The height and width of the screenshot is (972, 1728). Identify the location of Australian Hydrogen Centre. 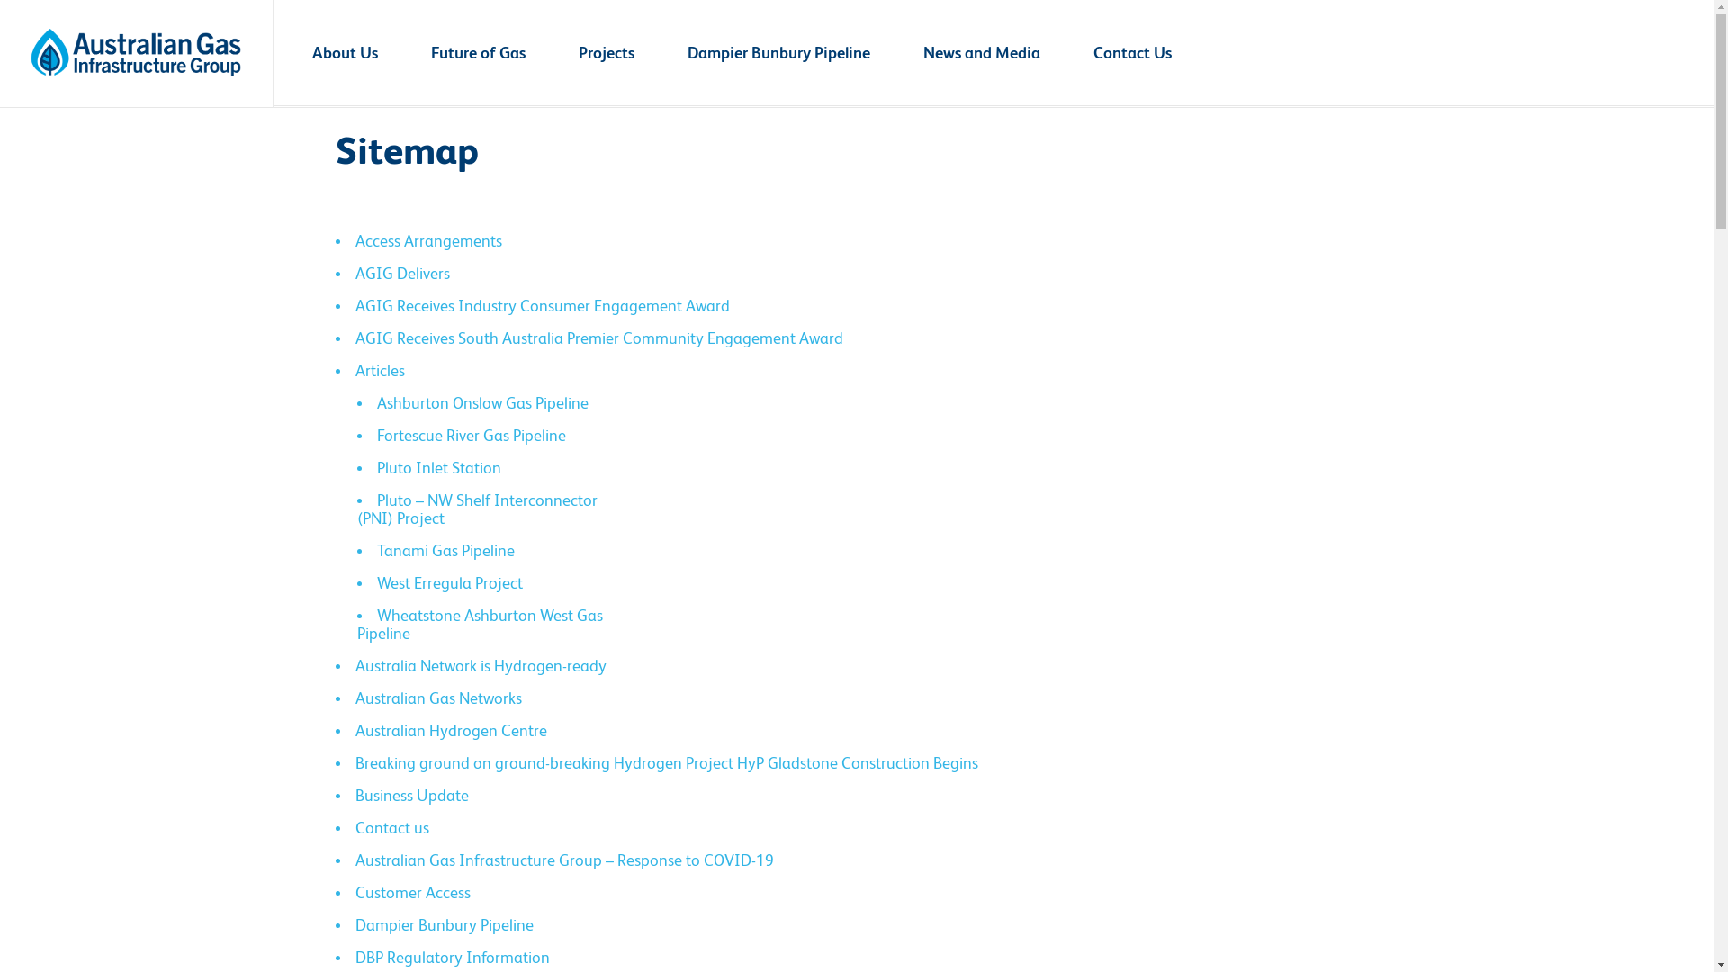
(450, 731).